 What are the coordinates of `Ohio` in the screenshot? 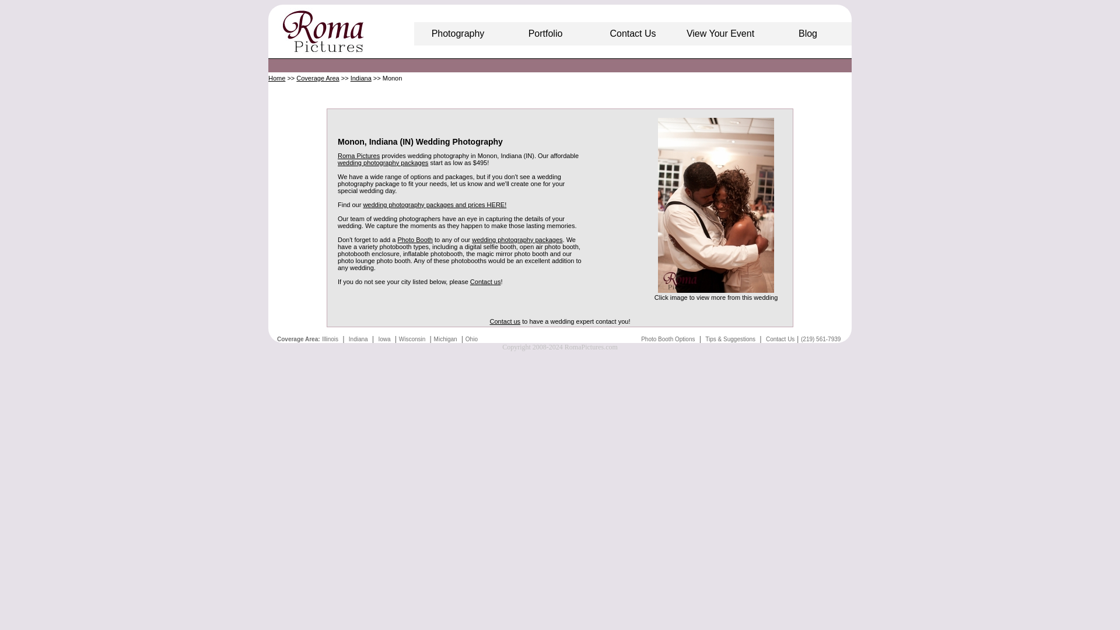 It's located at (471, 339).